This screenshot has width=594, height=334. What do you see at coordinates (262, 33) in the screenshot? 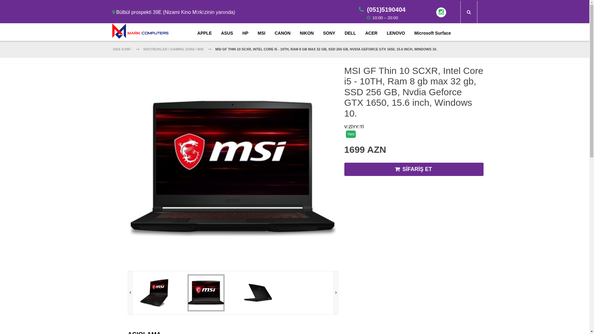
I see `MSI` at bounding box center [262, 33].